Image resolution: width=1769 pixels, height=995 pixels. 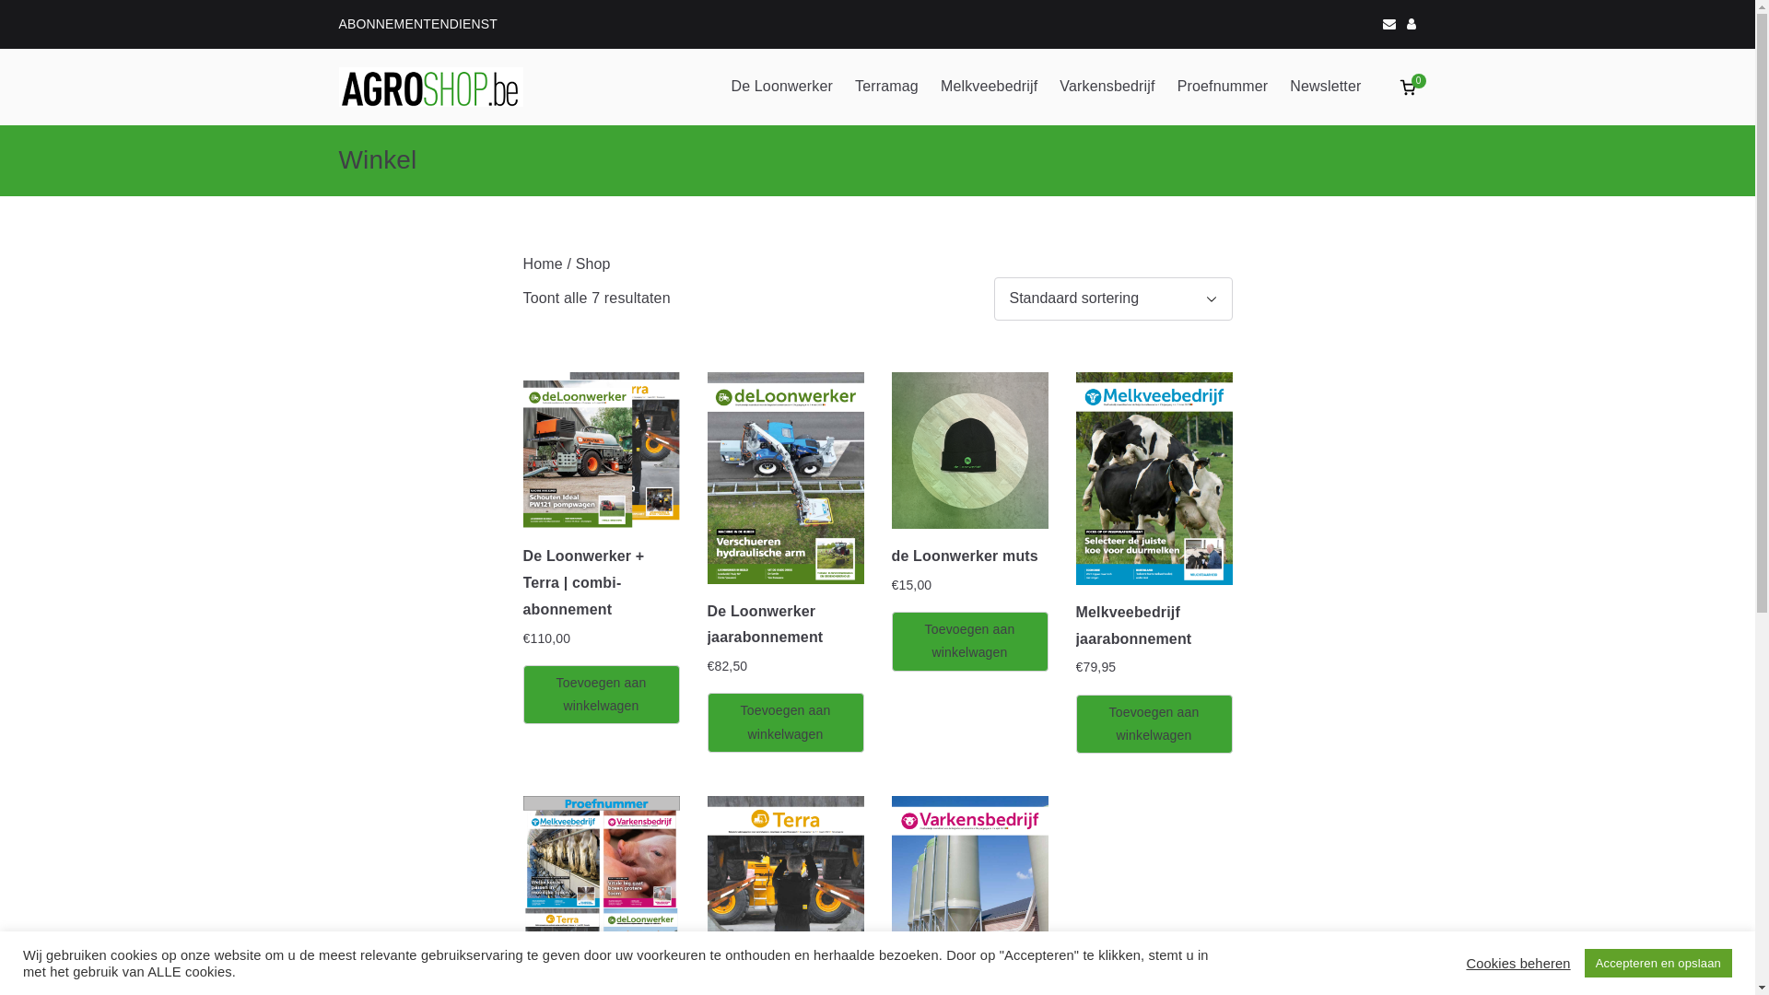 What do you see at coordinates (1518, 963) in the screenshot?
I see `Cookies beheren` at bounding box center [1518, 963].